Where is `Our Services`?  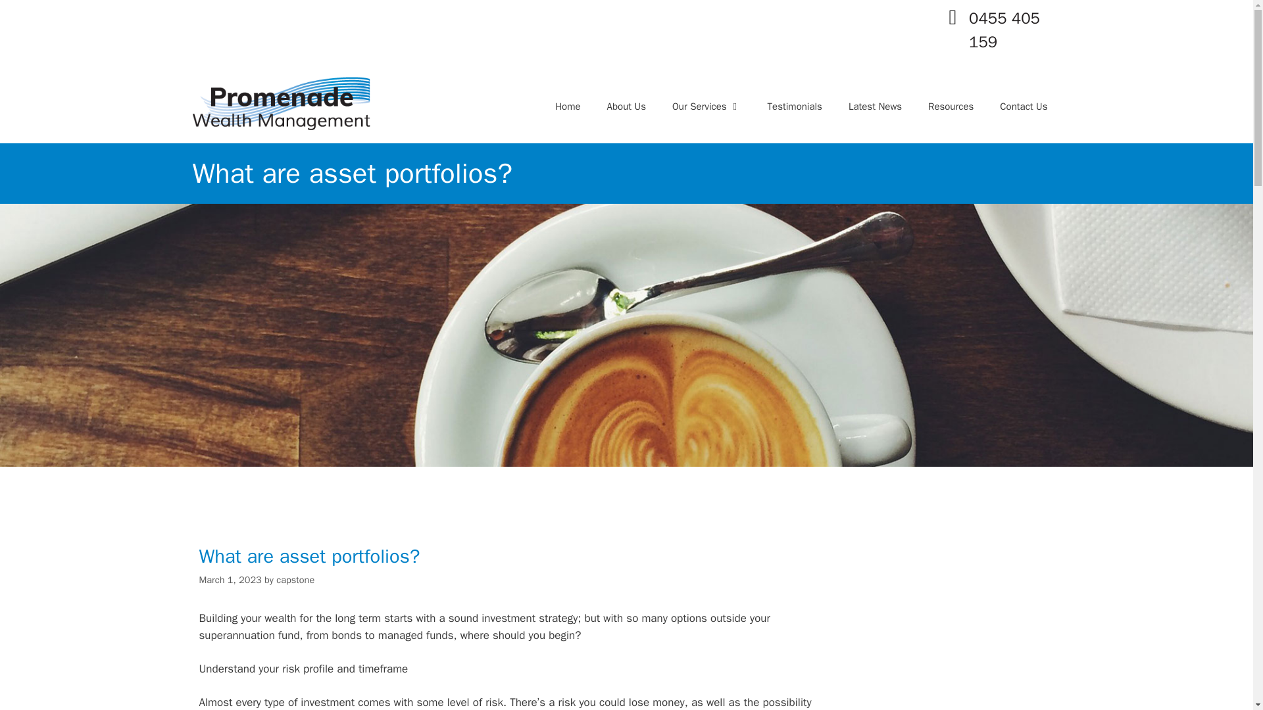
Our Services is located at coordinates (706, 106).